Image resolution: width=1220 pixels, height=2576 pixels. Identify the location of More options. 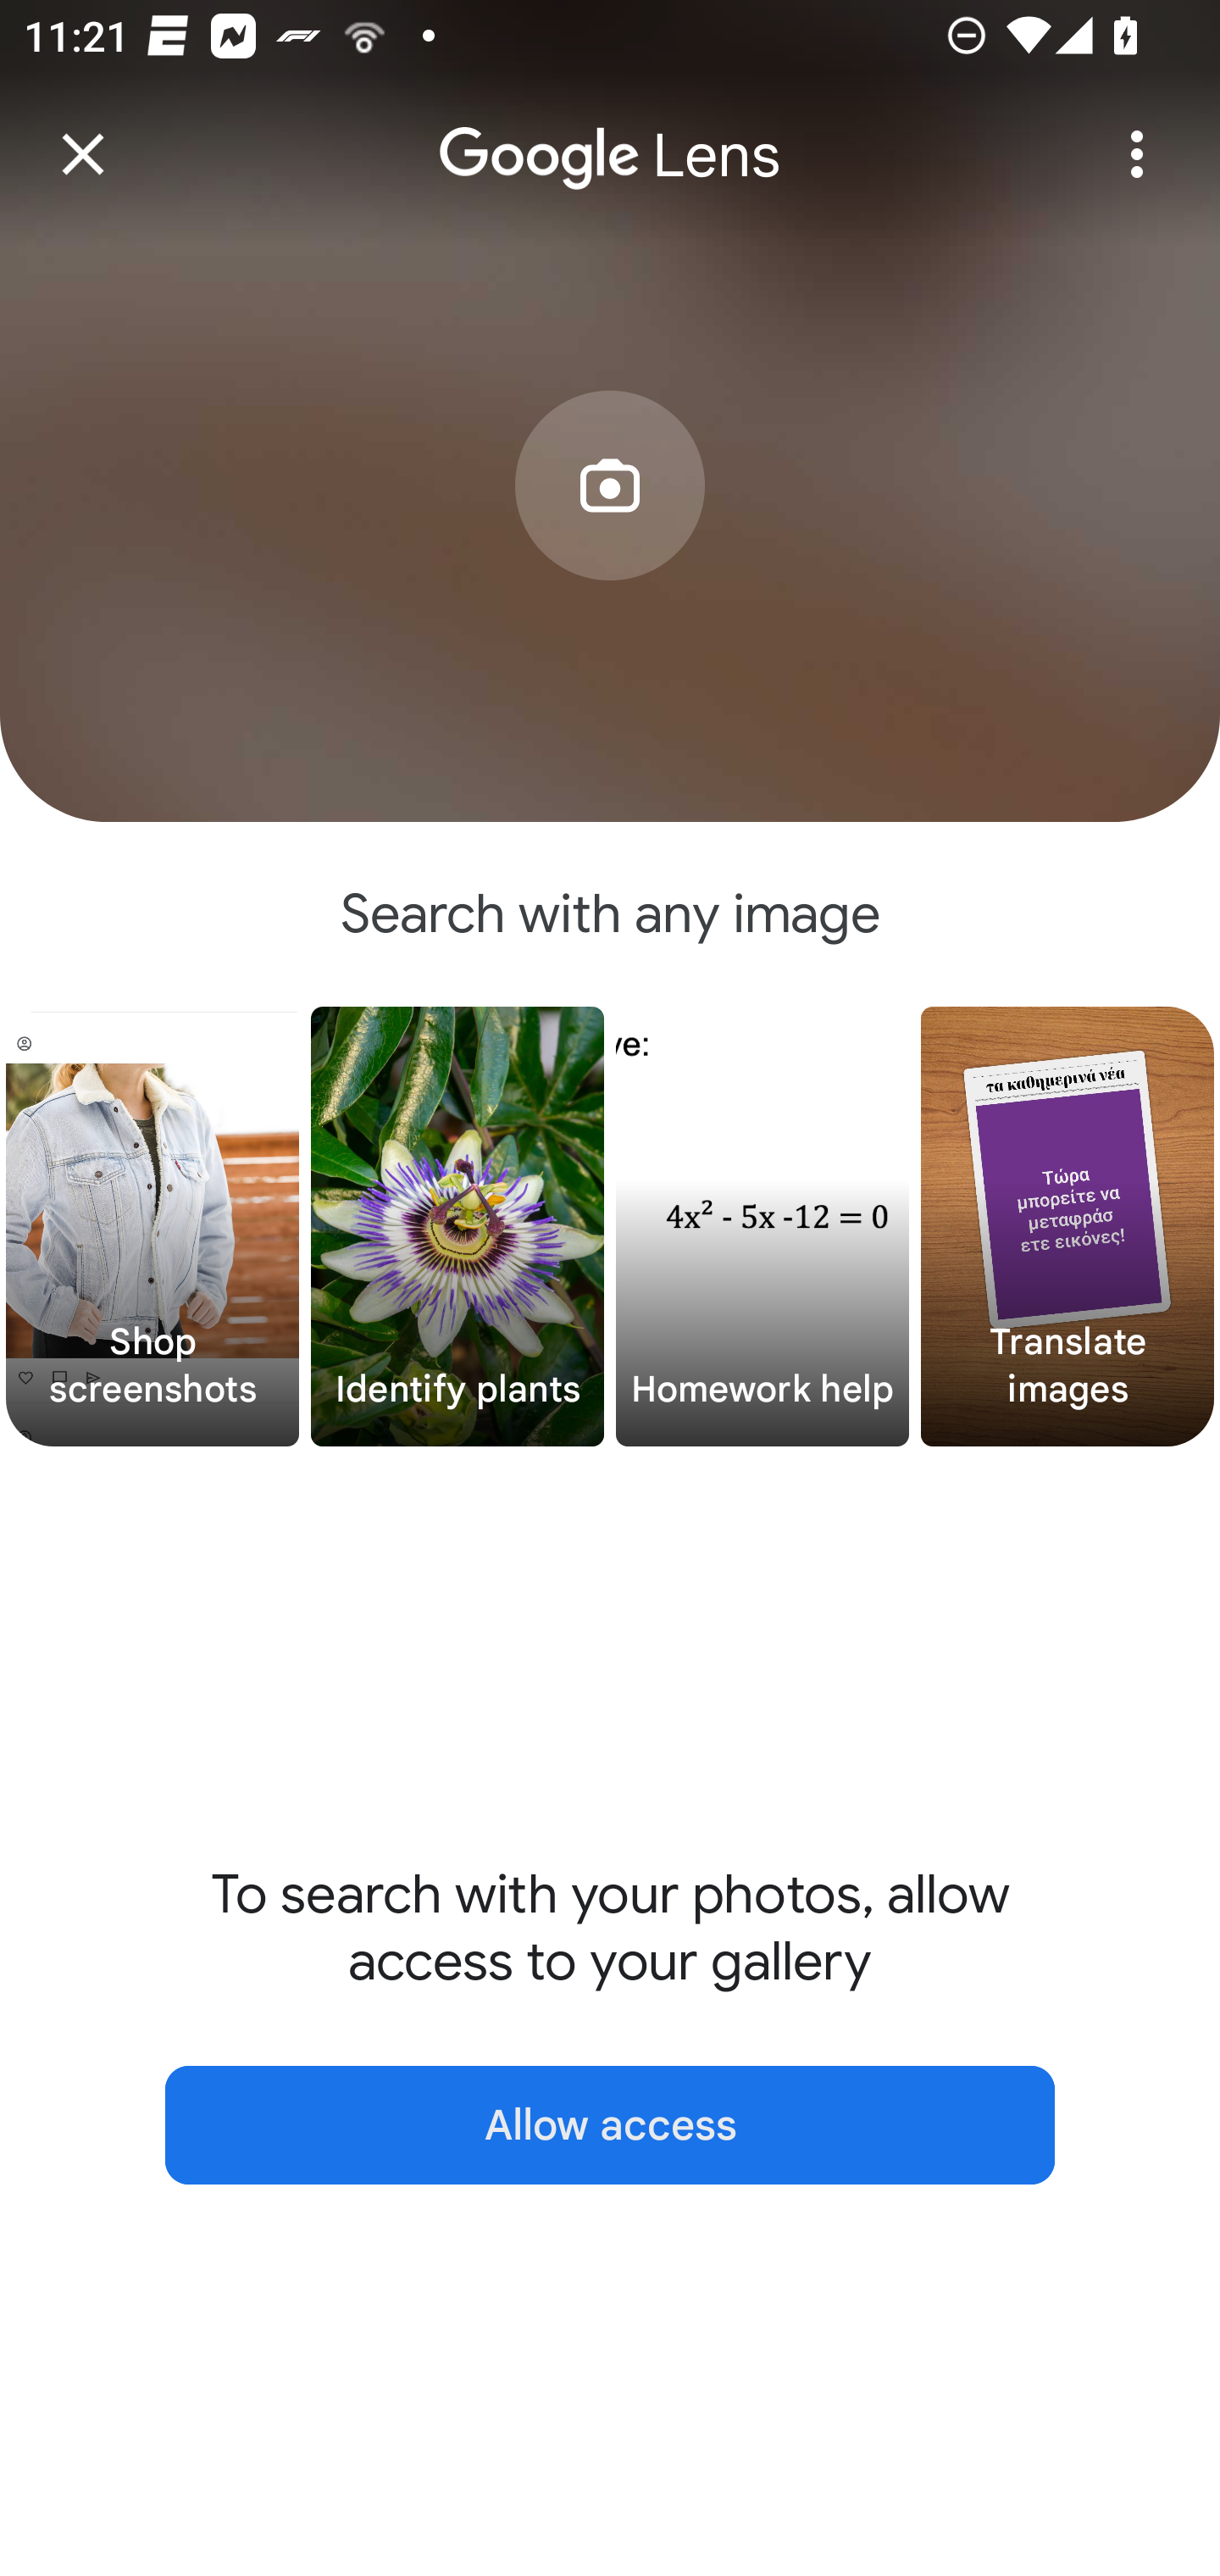
(1137, 154).